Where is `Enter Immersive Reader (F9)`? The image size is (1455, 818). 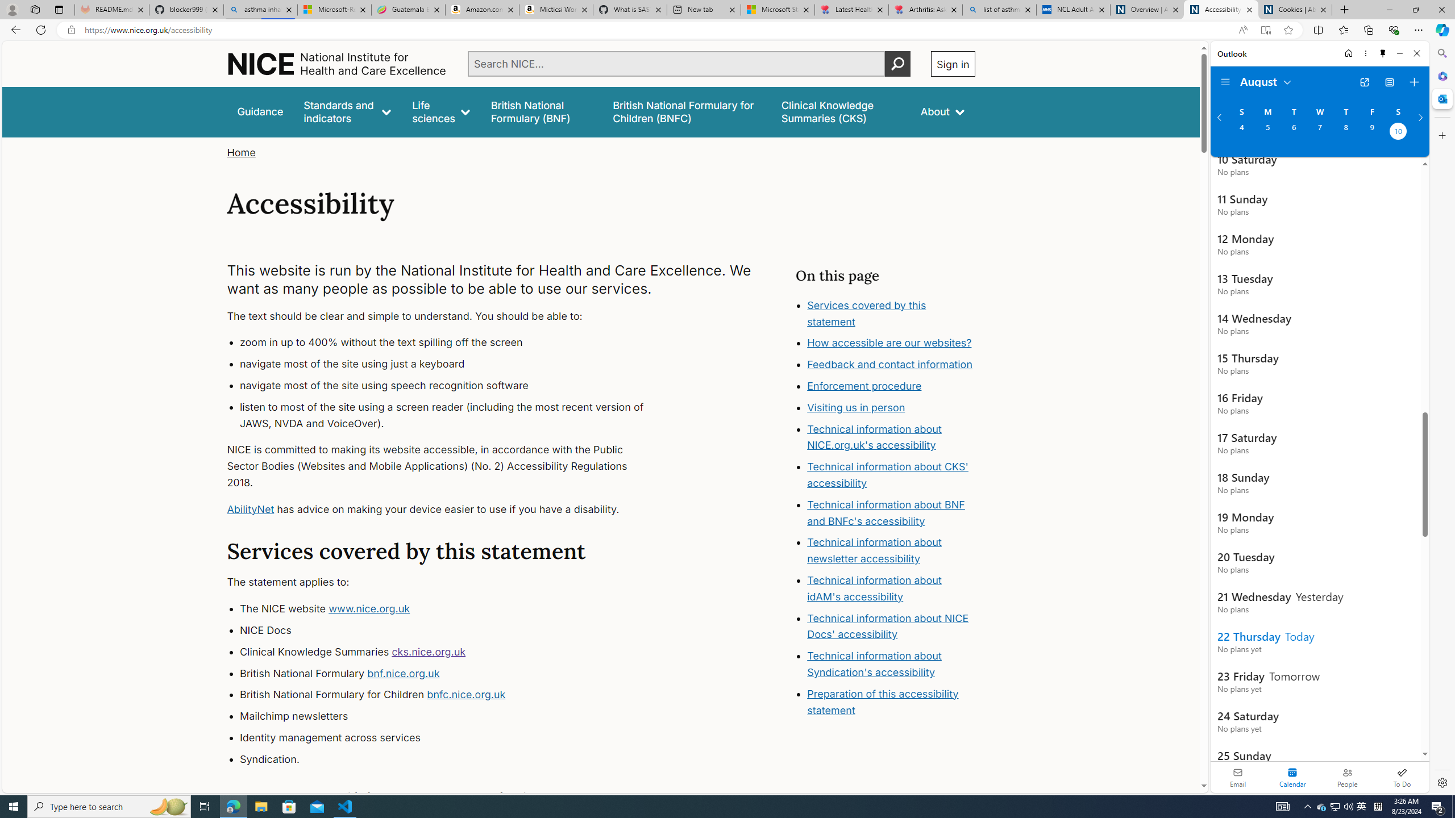
Enter Immersive Reader (F9) is located at coordinates (1265, 30).